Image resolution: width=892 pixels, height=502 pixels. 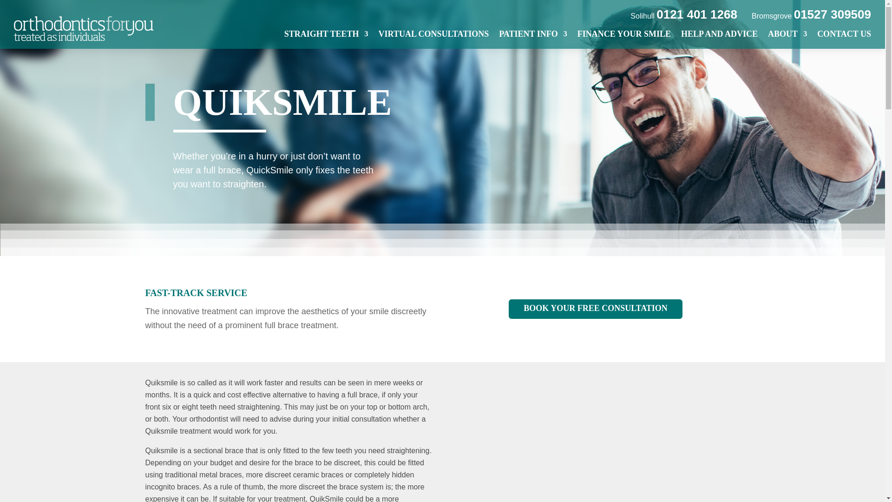 I want to click on Sophie's Testimonial HD, so click(x=596, y=440).